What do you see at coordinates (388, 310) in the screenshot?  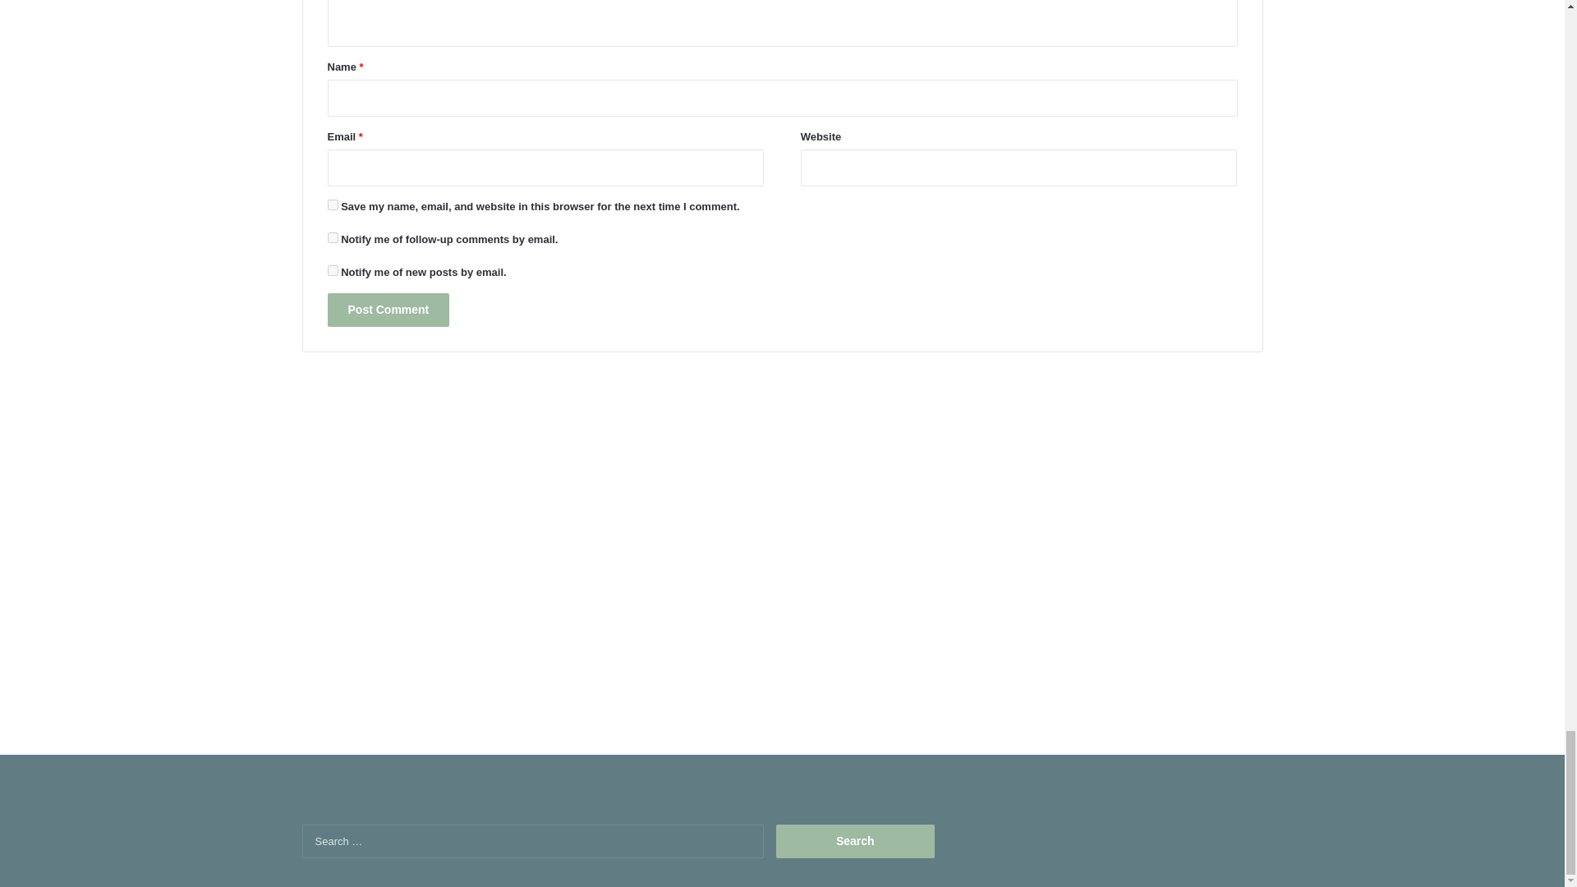 I see `Post Comment` at bounding box center [388, 310].